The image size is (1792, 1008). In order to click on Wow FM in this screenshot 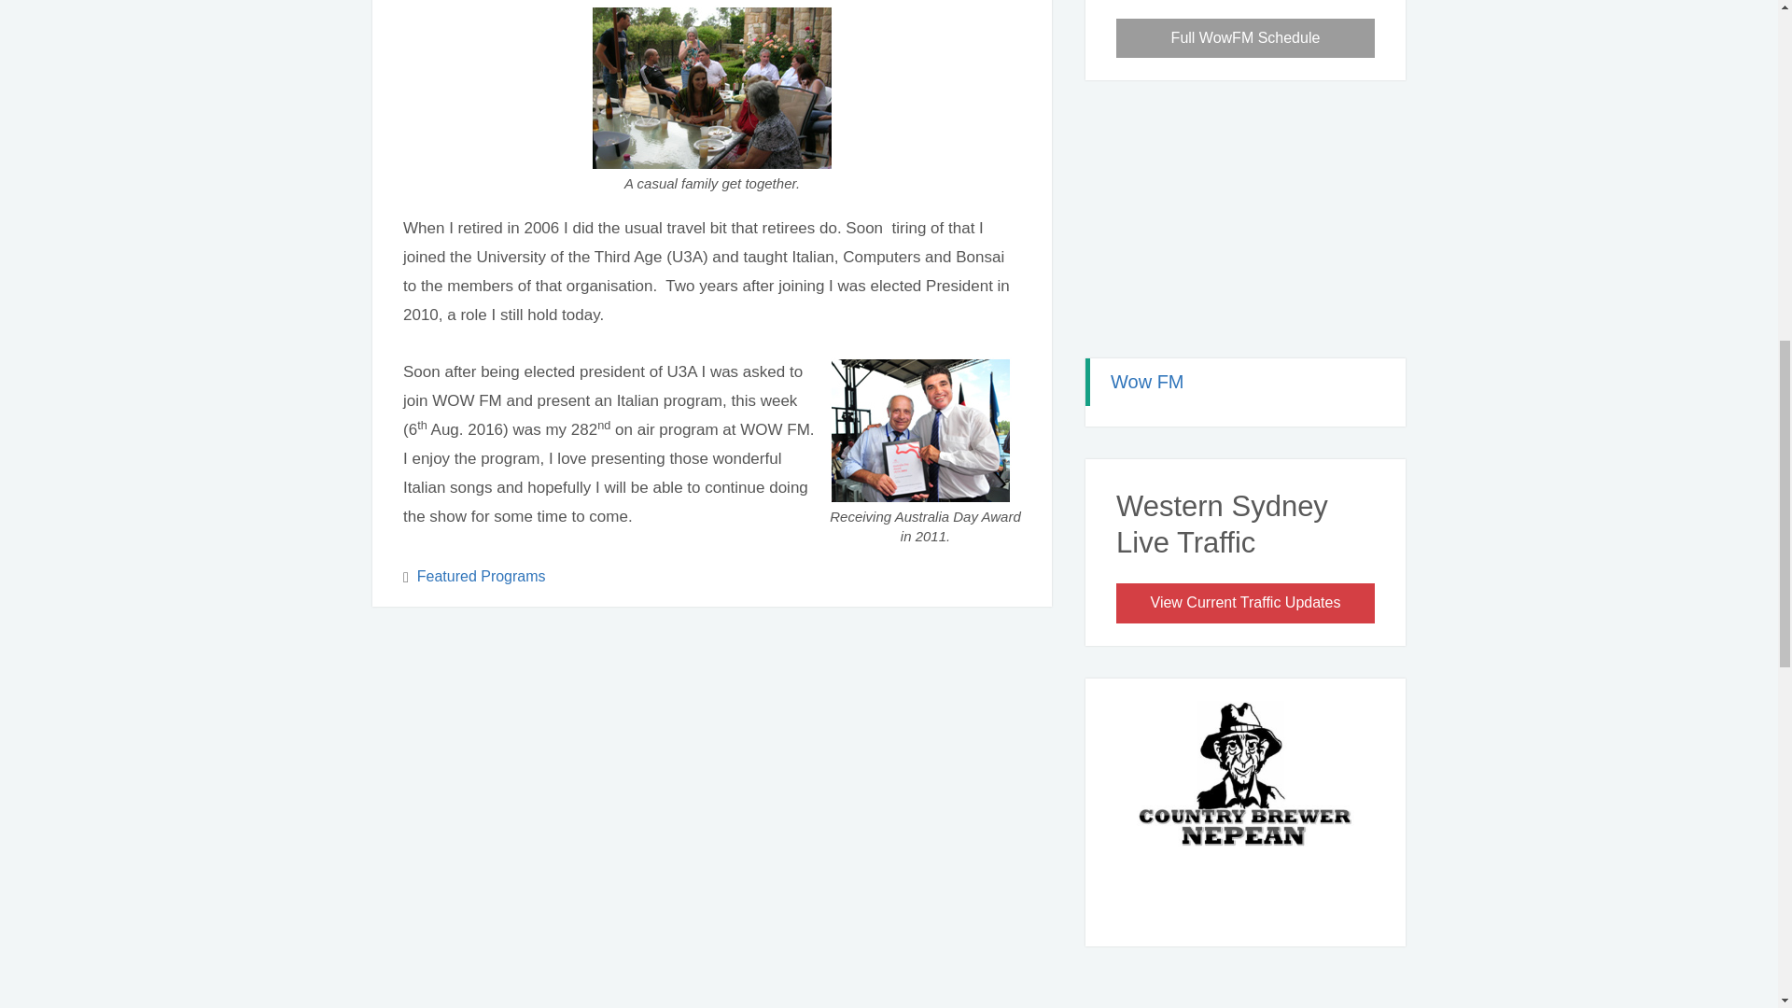, I will do `click(1148, 382)`.